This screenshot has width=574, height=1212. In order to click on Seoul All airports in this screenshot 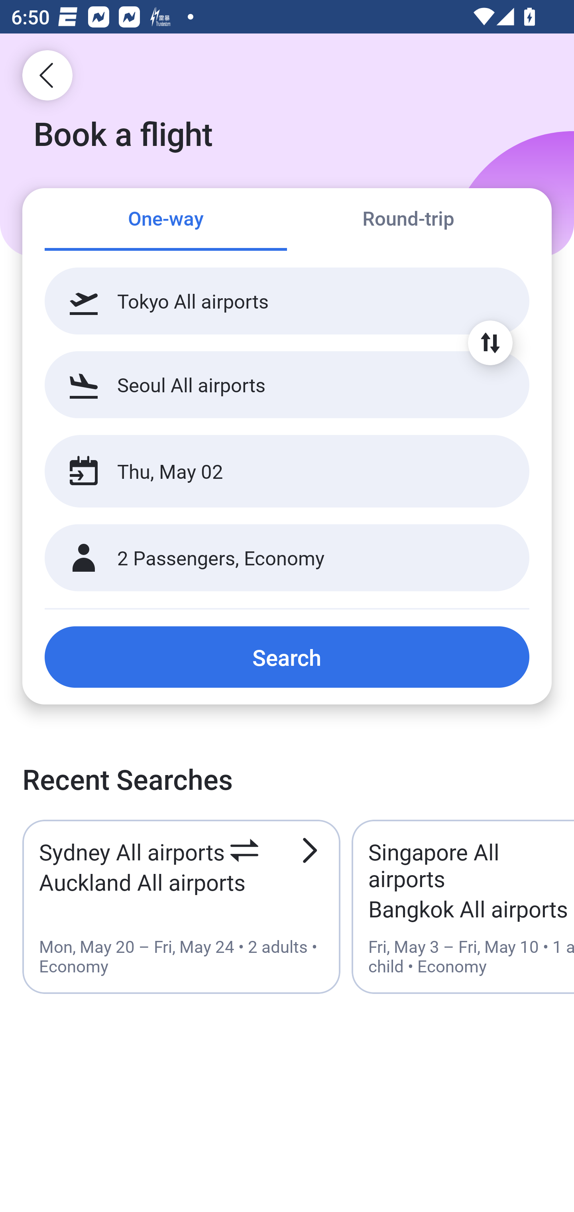, I will do `click(287, 384)`.